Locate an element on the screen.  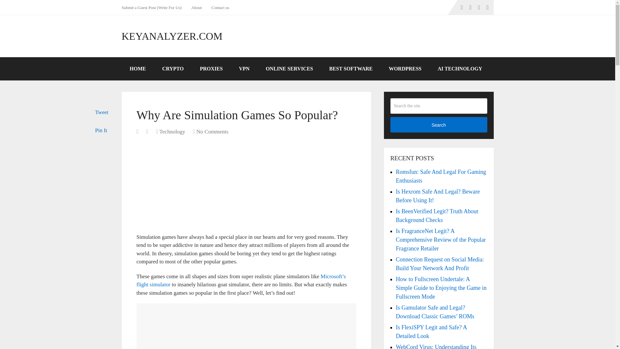
PROXIES is located at coordinates (211, 69).